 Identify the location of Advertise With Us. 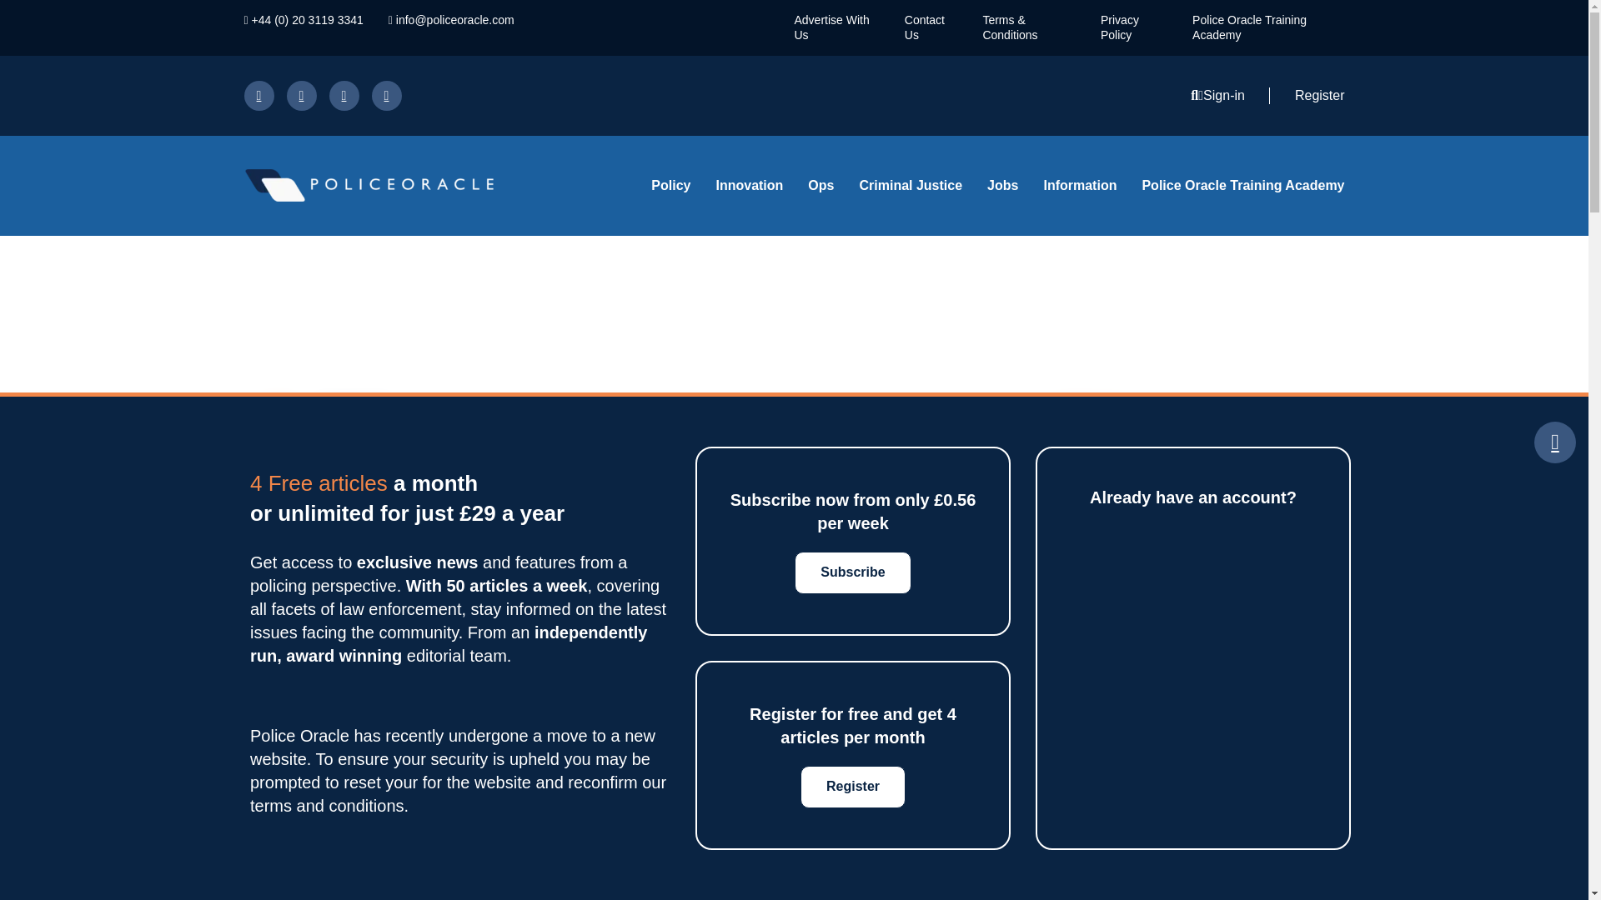
(831, 27).